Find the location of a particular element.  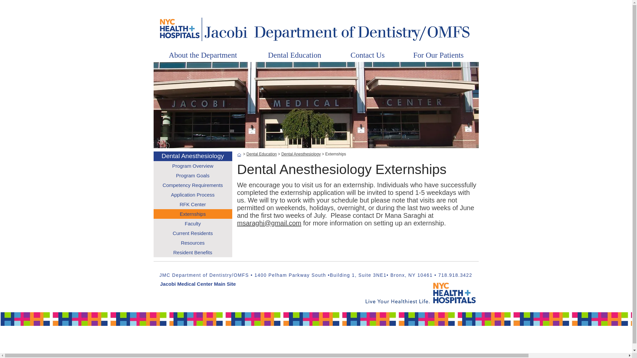

For Our Patients is located at coordinates (438, 55).